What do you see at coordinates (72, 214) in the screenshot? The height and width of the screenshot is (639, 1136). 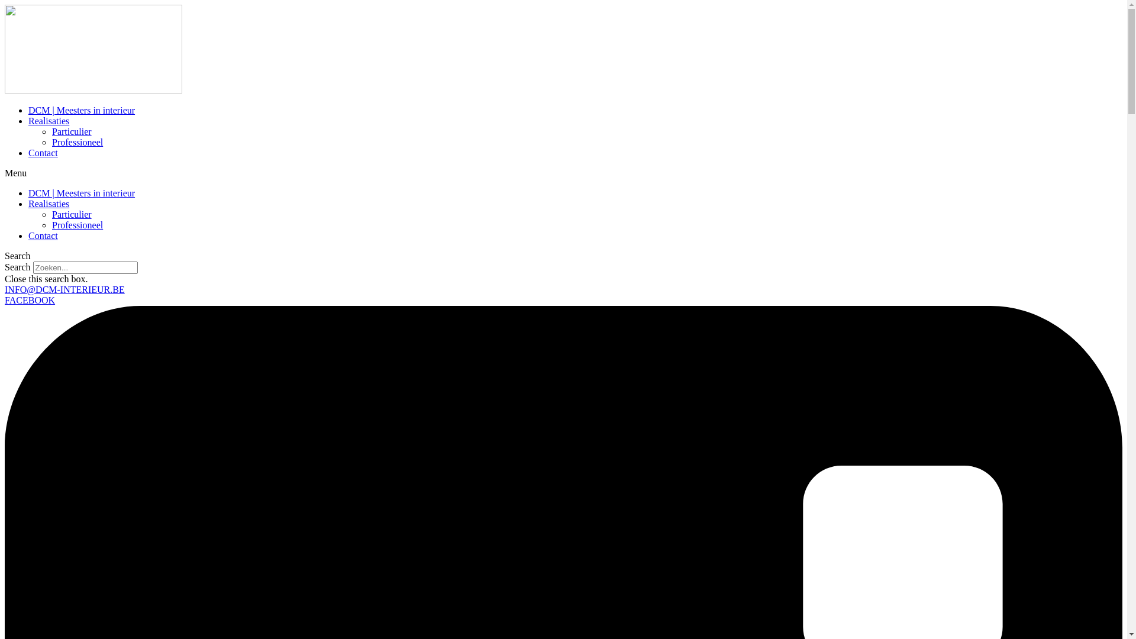 I see `Particulier` at bounding box center [72, 214].